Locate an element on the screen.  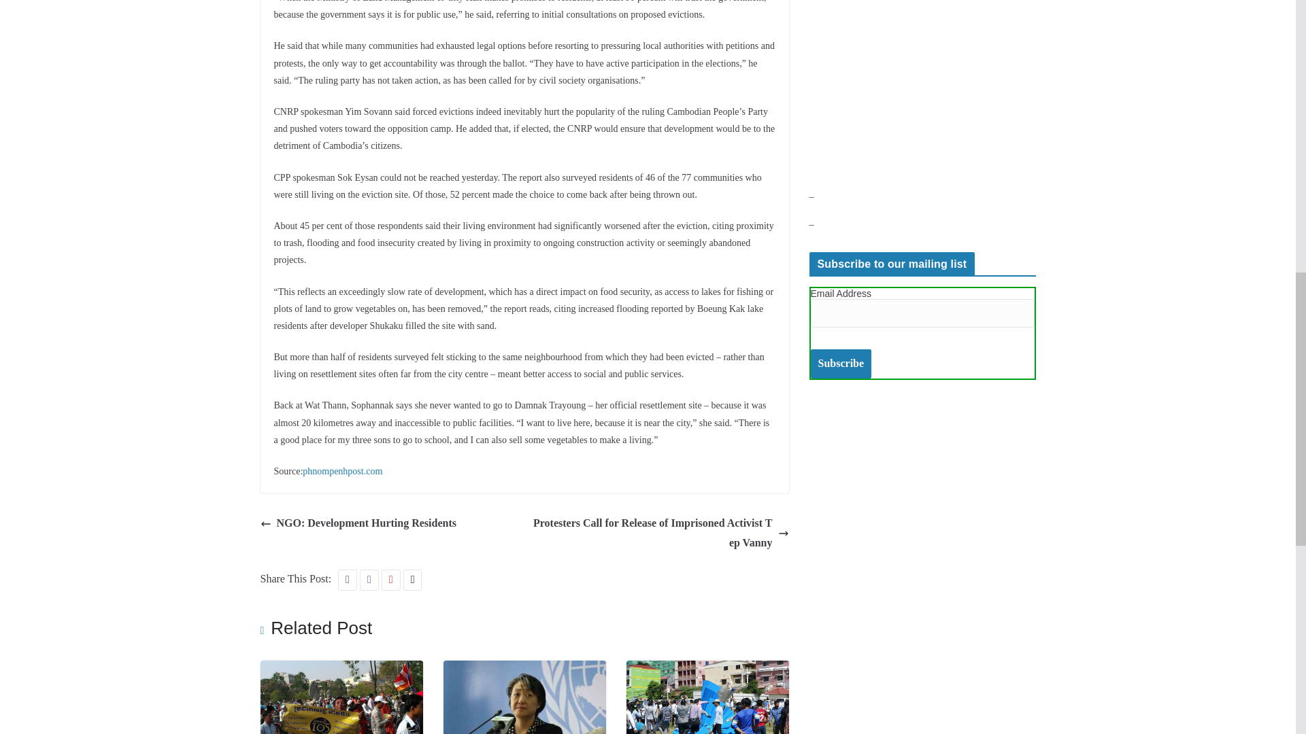
NGO: Development Hurting Residents is located at coordinates (358, 523).